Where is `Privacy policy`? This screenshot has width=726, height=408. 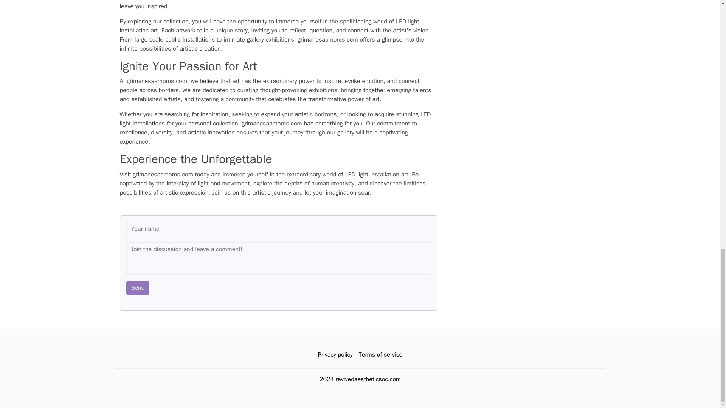 Privacy policy is located at coordinates (335, 355).